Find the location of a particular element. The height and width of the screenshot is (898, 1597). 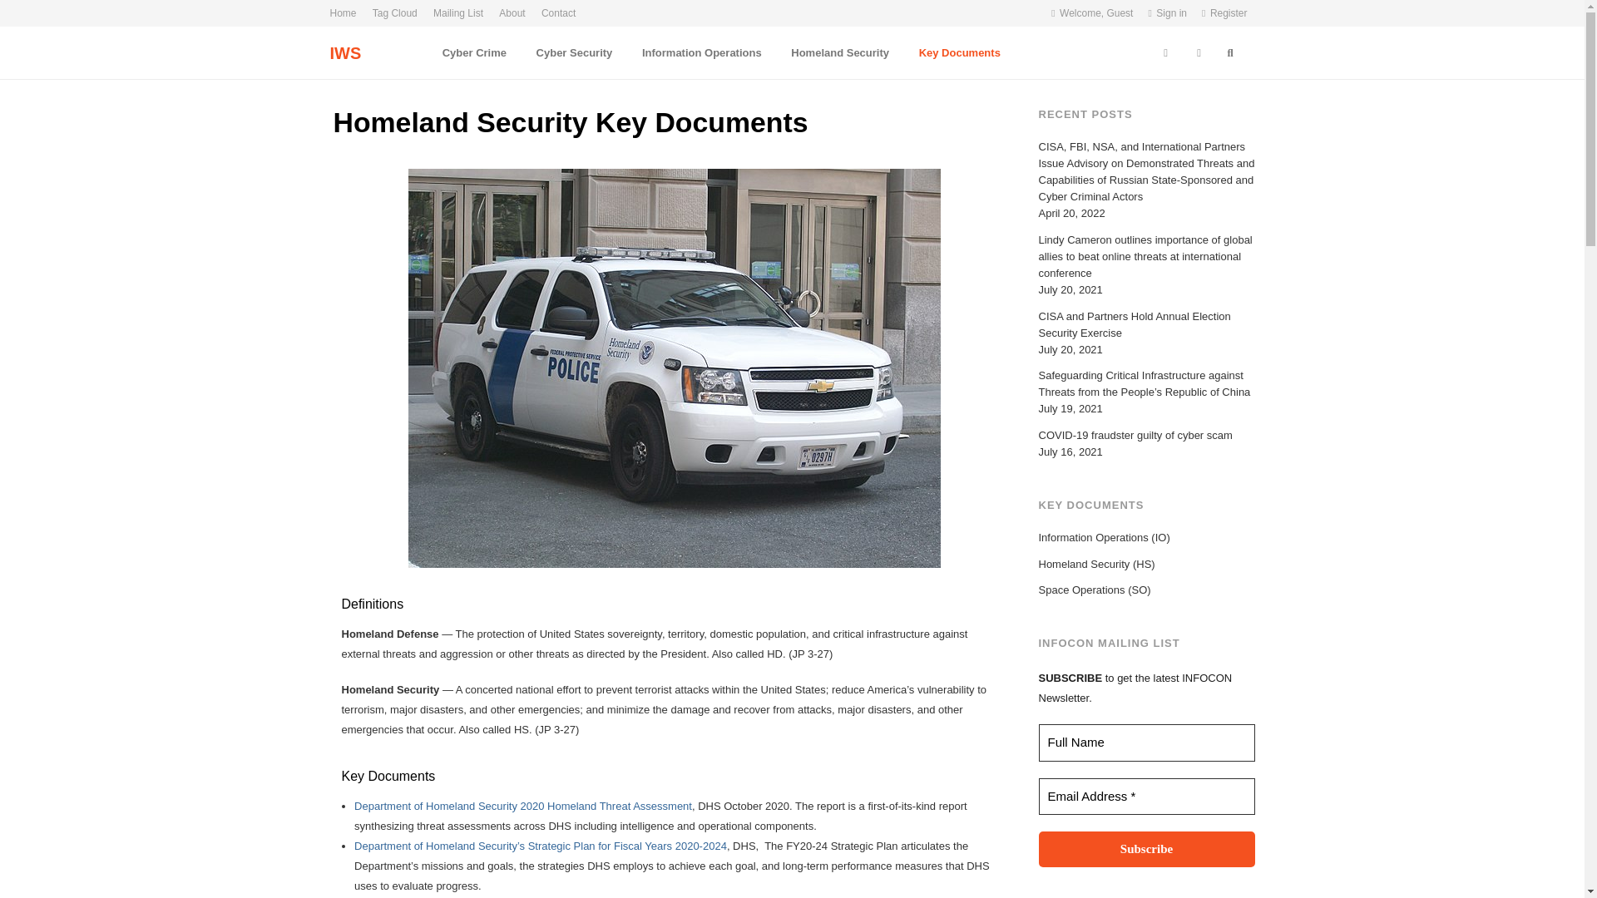

Search is located at coordinates (28, 15).